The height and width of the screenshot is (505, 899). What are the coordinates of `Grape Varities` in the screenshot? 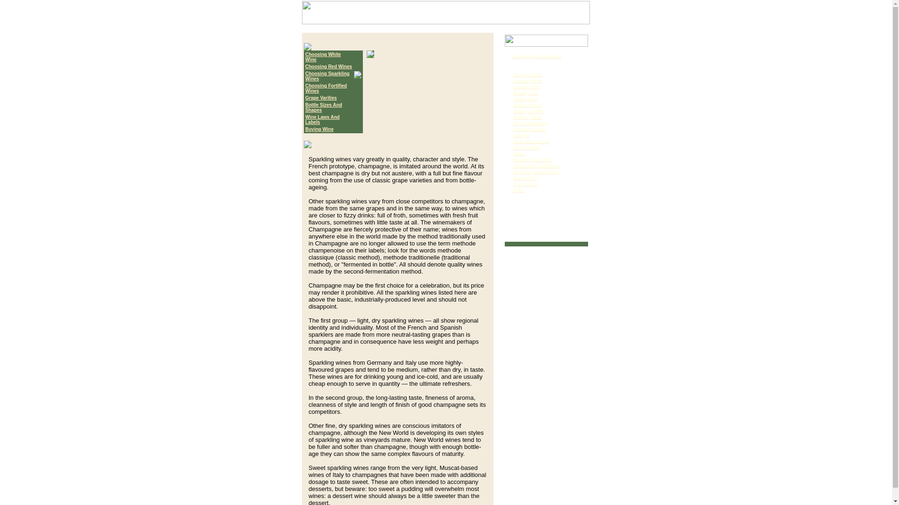 It's located at (321, 98).